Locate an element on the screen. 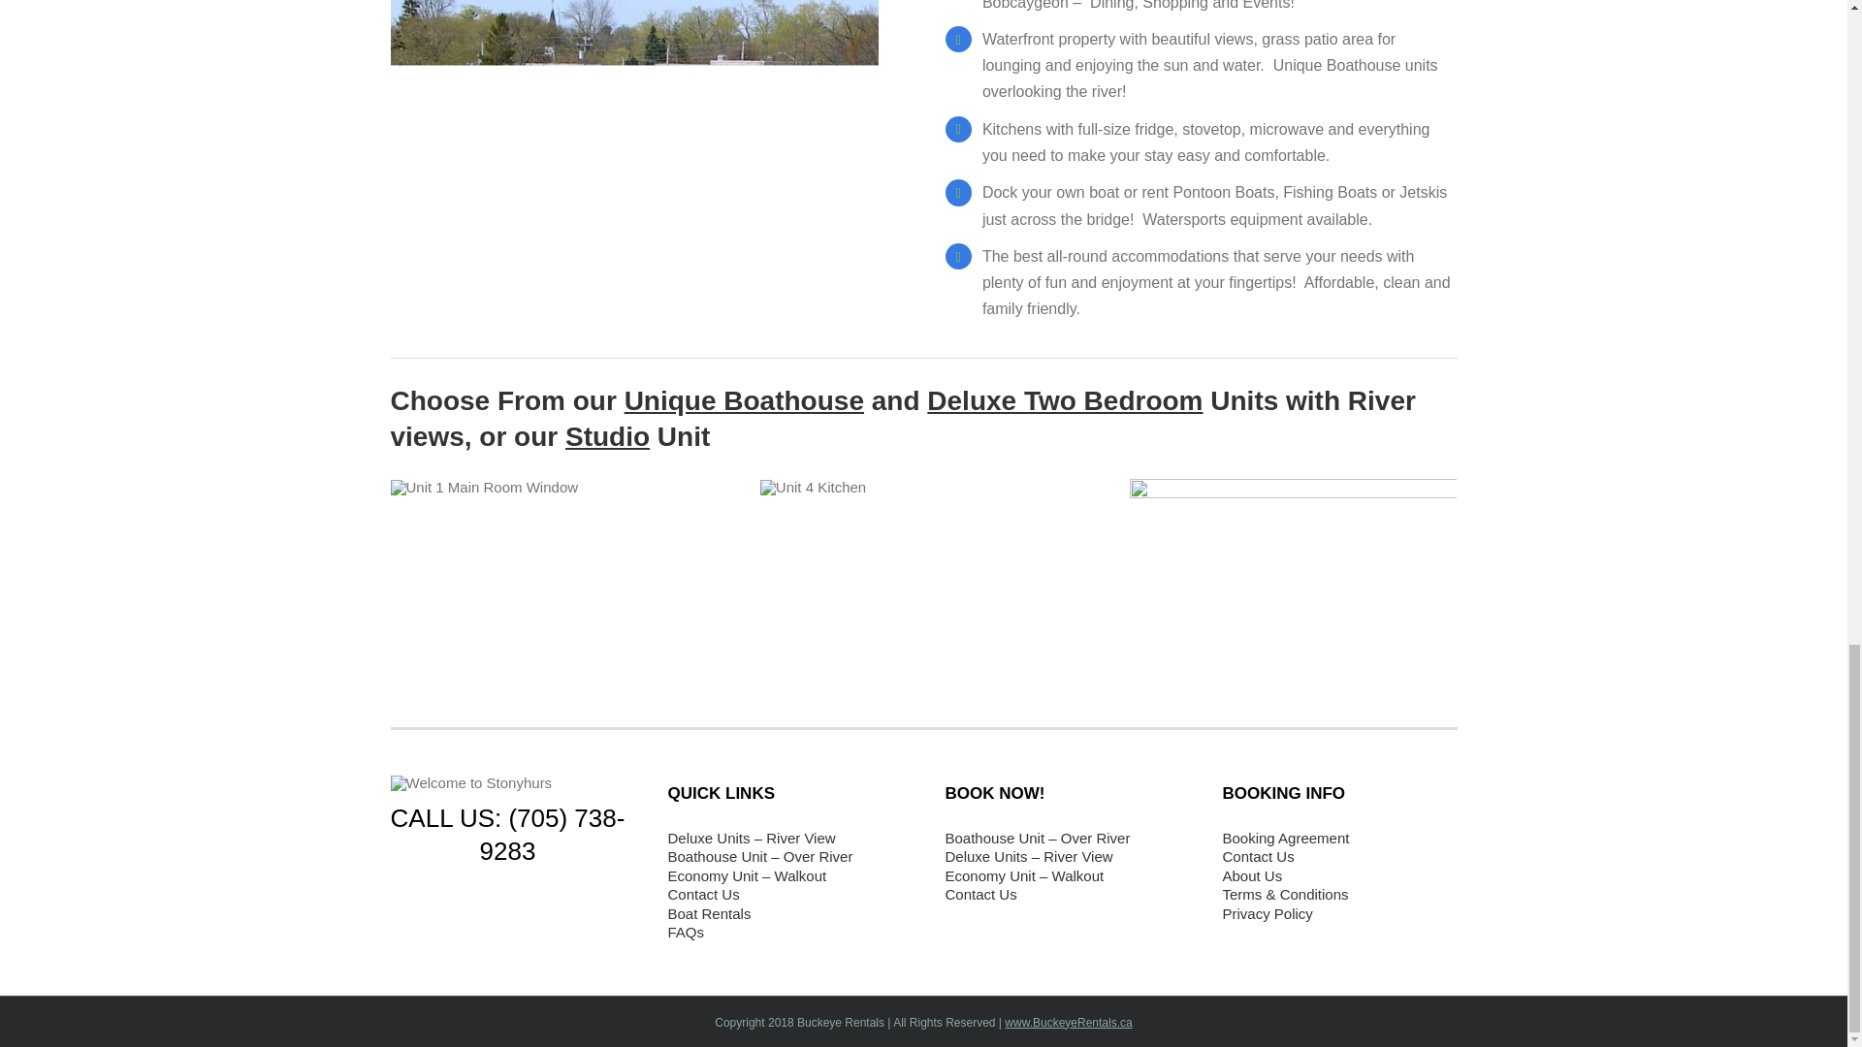 The height and width of the screenshot is (1047, 1862). Welcome to Stonyhurst New Sign is located at coordinates (469, 783).